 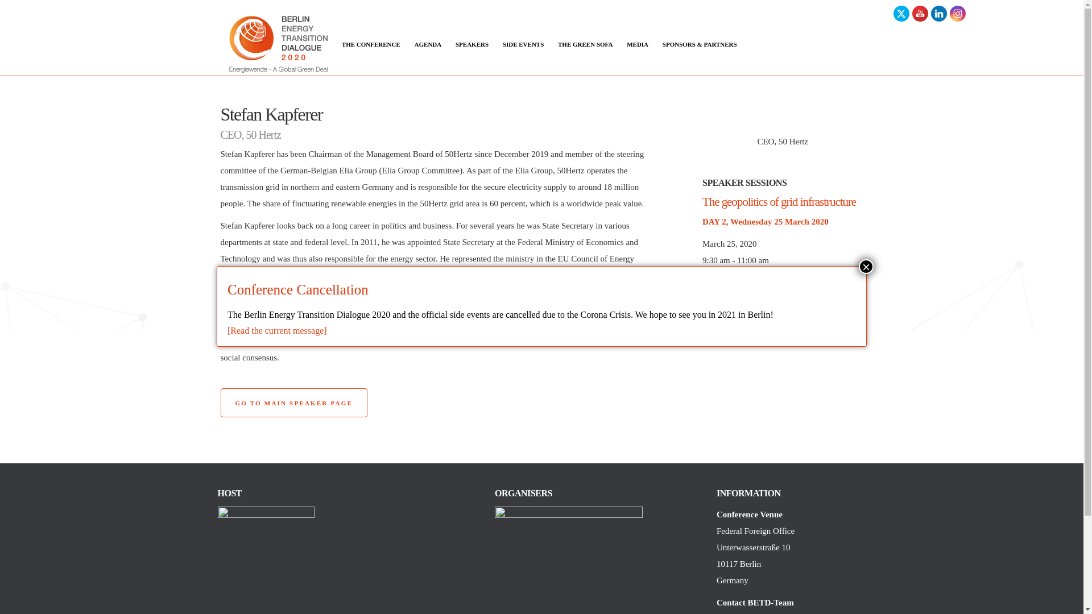 What do you see at coordinates (958, 14) in the screenshot?
I see `Instagram` at bounding box center [958, 14].